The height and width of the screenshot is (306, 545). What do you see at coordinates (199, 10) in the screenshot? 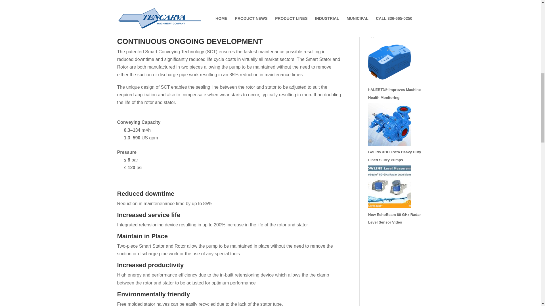
I see `retrofit option` at bounding box center [199, 10].